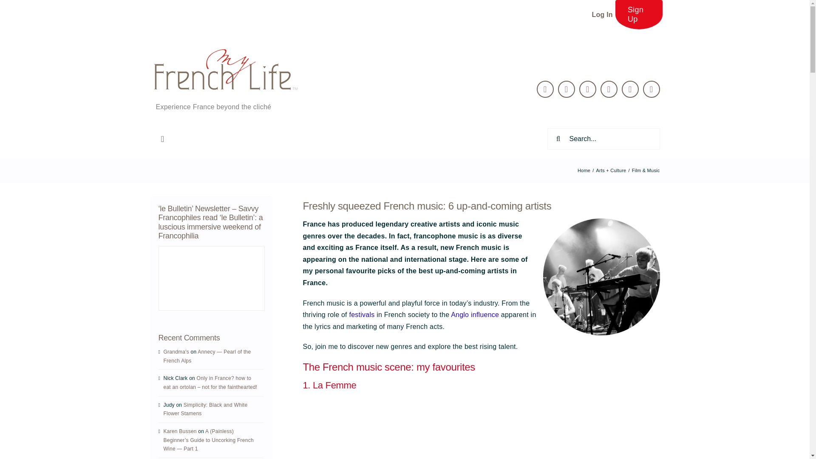 This screenshot has width=816, height=459. Describe the element at coordinates (630, 89) in the screenshot. I see `YouTube` at that location.